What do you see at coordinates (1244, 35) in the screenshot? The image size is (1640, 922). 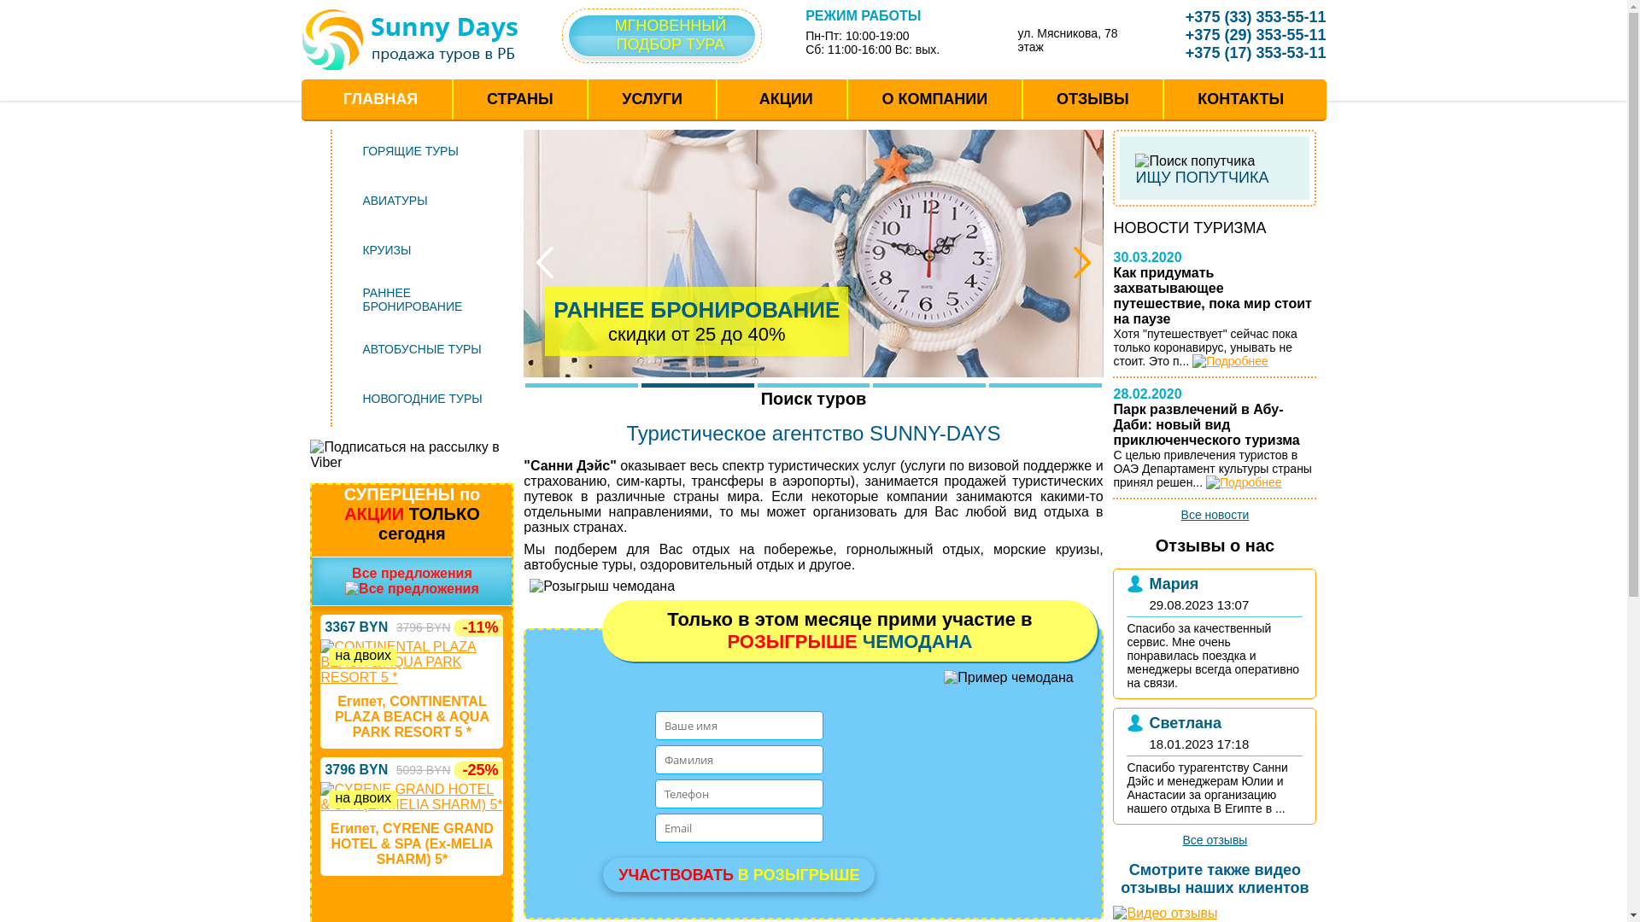 I see `+375 (29) 353-55-11` at bounding box center [1244, 35].